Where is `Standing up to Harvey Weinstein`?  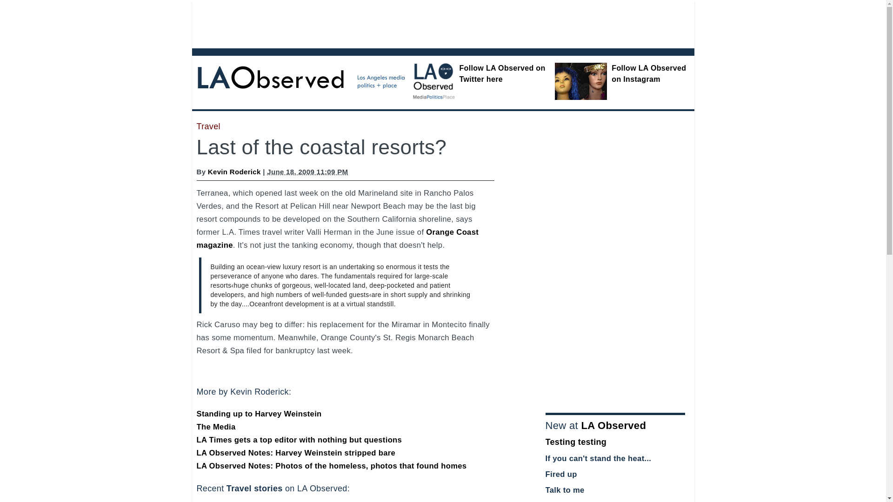
Standing up to Harvey Weinstein is located at coordinates (259, 414).